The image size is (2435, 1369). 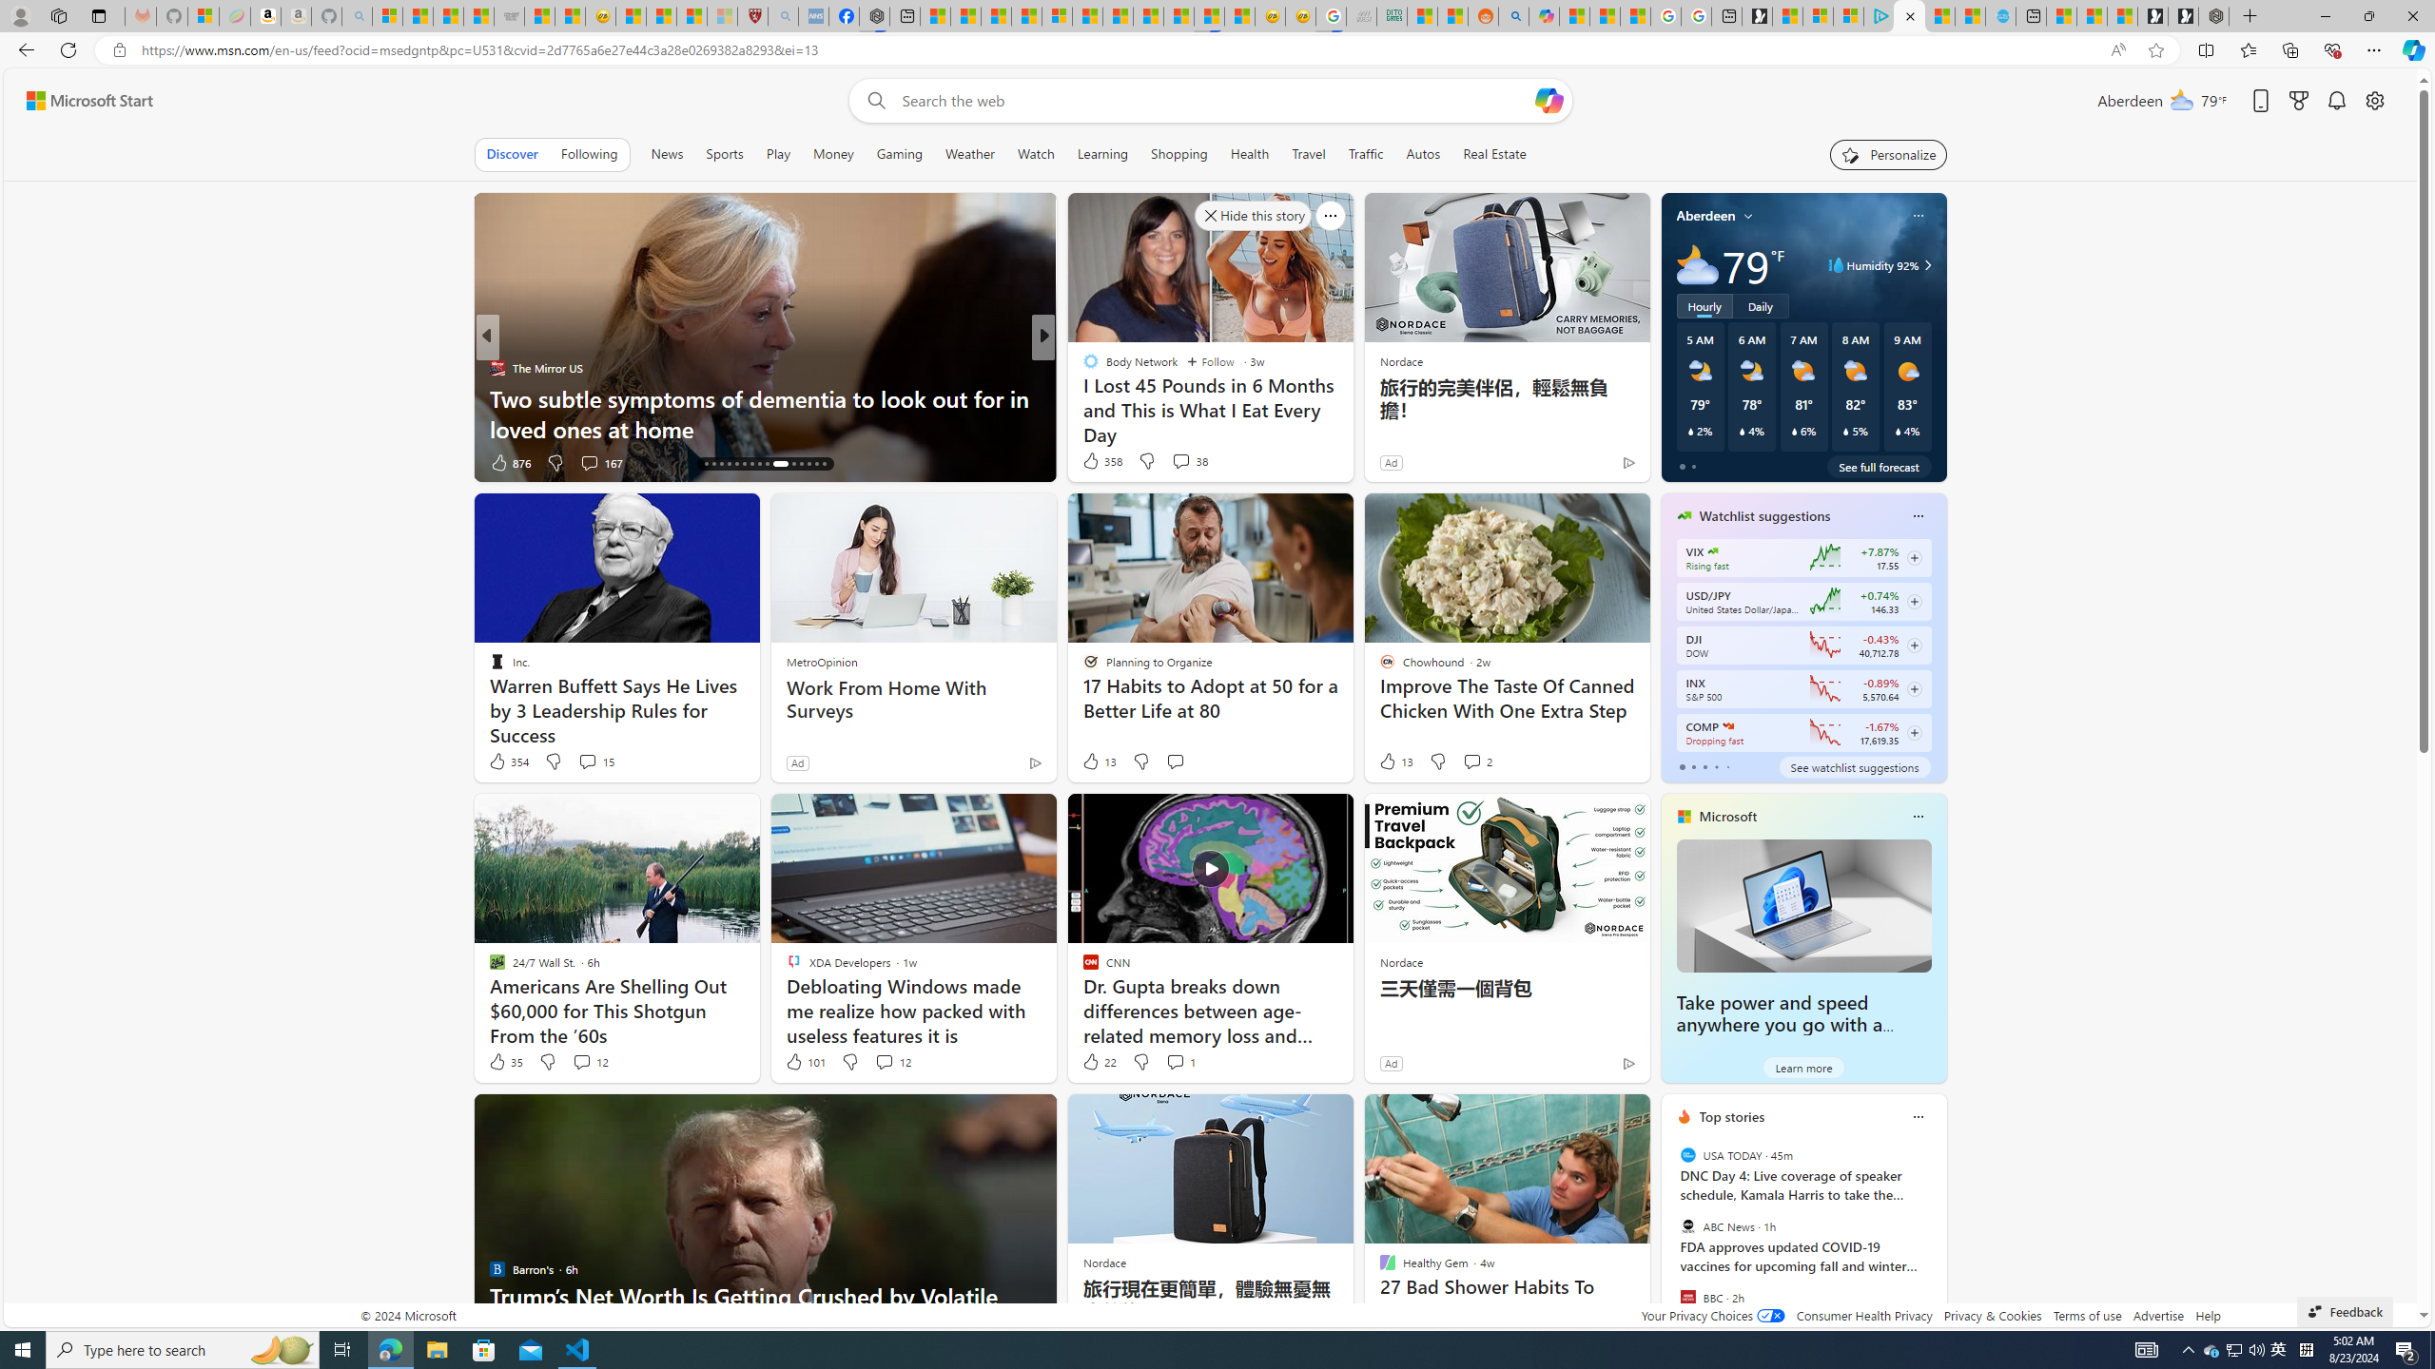 What do you see at coordinates (706, 464) in the screenshot?
I see `AutomationID: tab-16` at bounding box center [706, 464].